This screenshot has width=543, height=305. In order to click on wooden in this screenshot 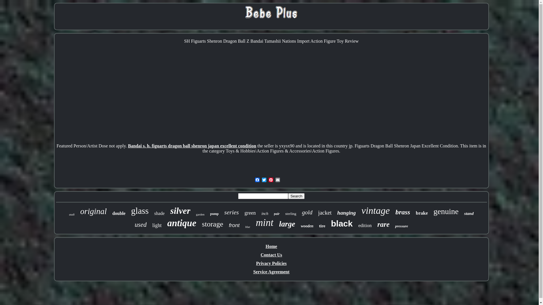, I will do `click(307, 226)`.